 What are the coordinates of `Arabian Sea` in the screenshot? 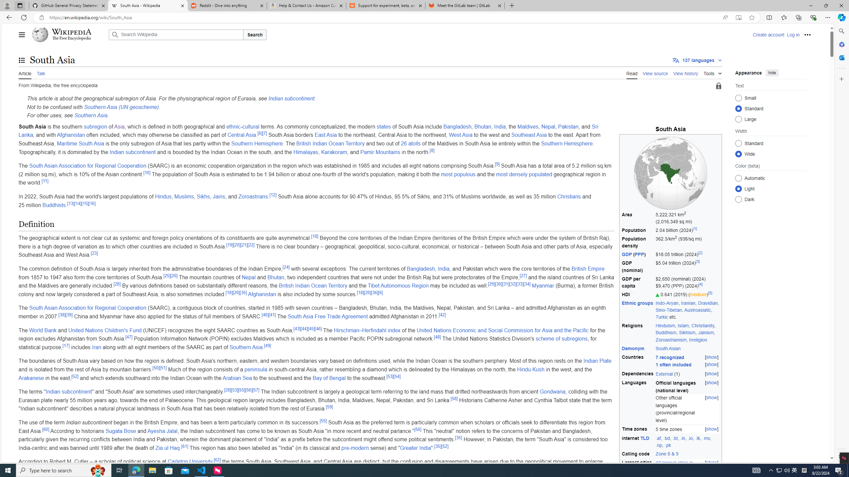 It's located at (237, 378).